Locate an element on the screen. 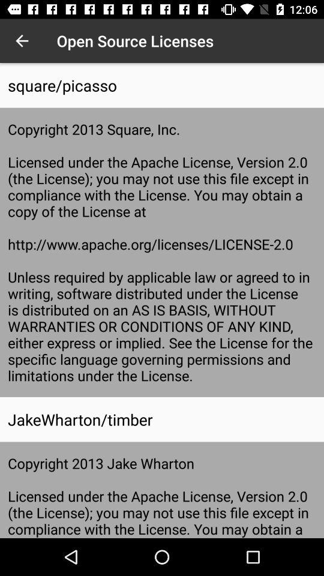  turn off icon to the left of the open source licenses is located at coordinates (22, 41).